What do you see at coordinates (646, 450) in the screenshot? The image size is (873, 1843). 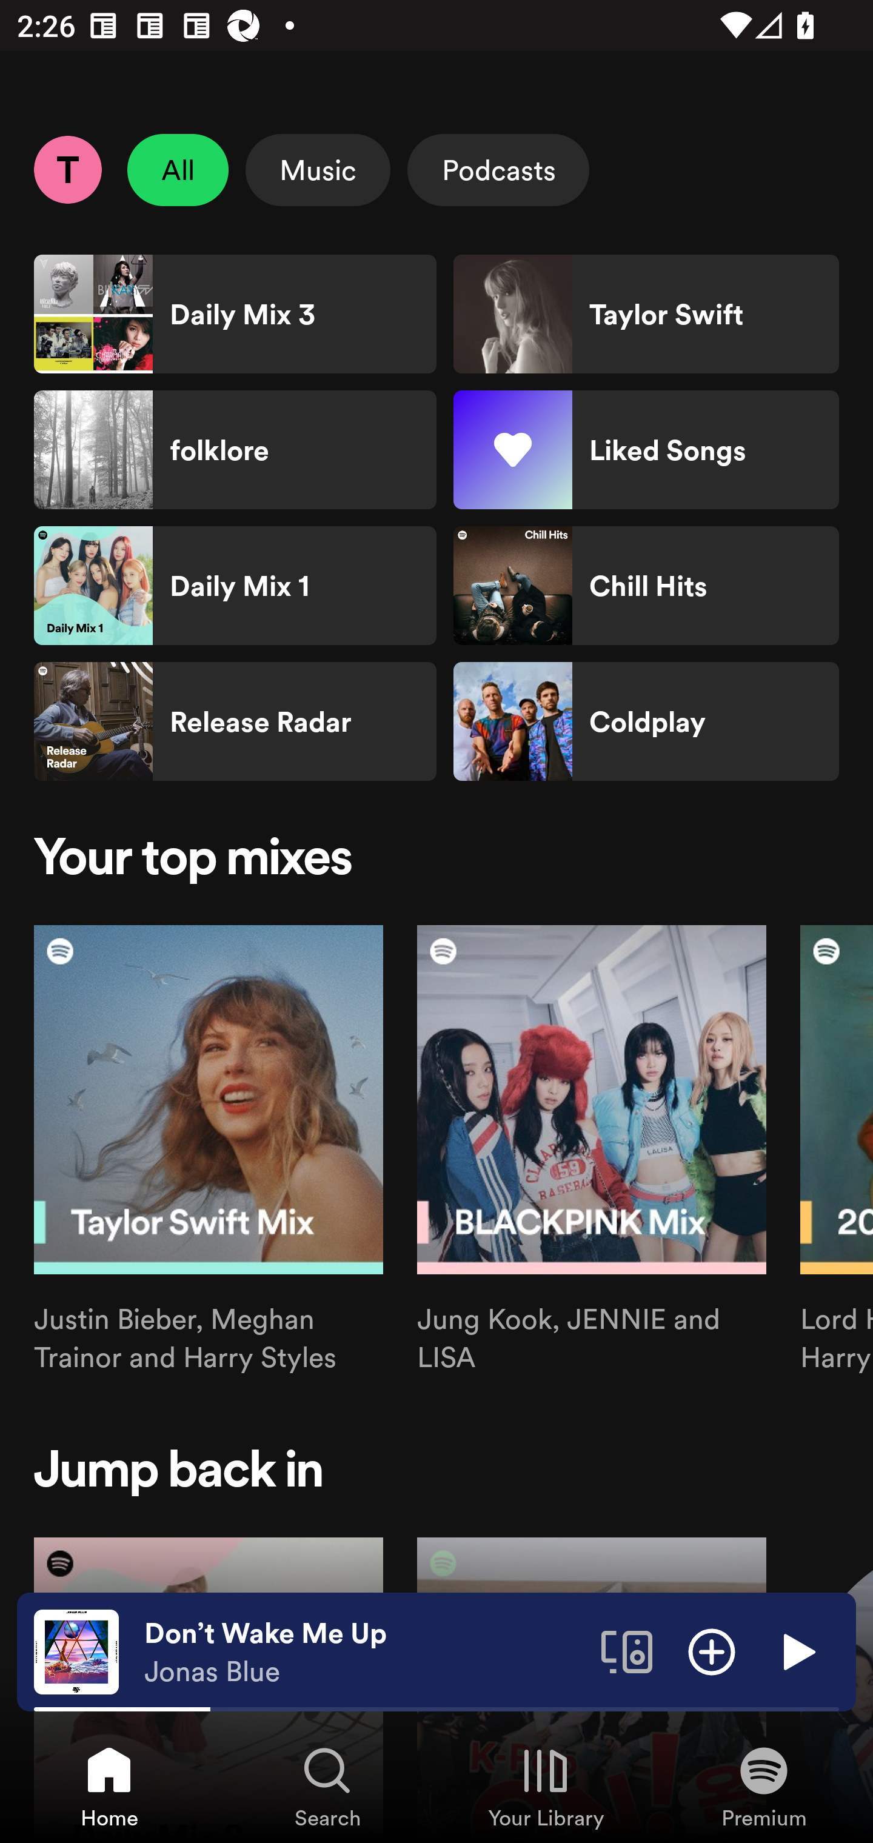 I see `Liked Songs Shortcut Liked Songs` at bounding box center [646, 450].